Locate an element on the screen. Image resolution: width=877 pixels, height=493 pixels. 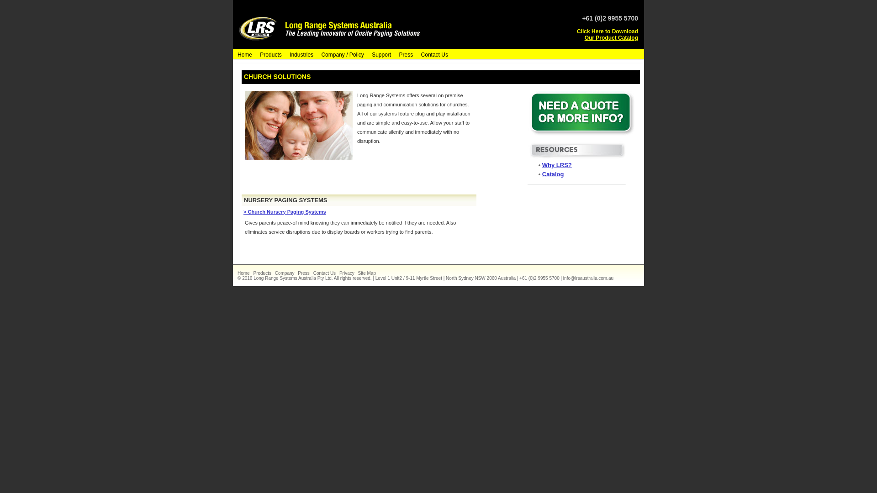
Press is located at coordinates (405, 54).